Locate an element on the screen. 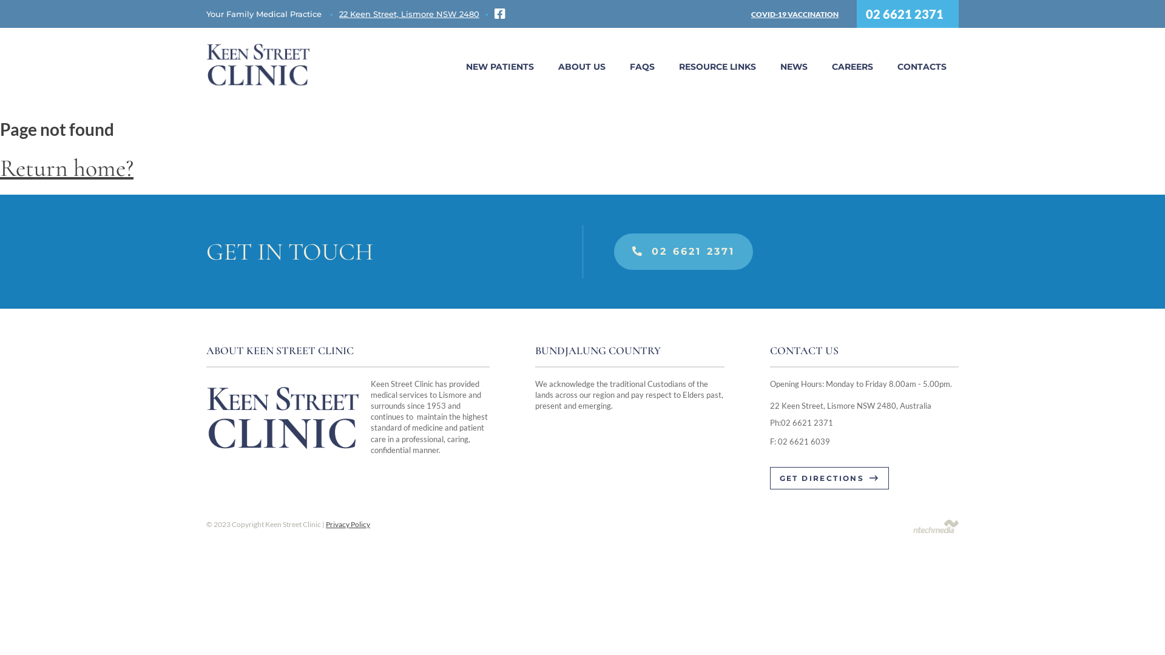 This screenshot has height=655, width=1165. 02 6621 2371 is located at coordinates (908, 14).